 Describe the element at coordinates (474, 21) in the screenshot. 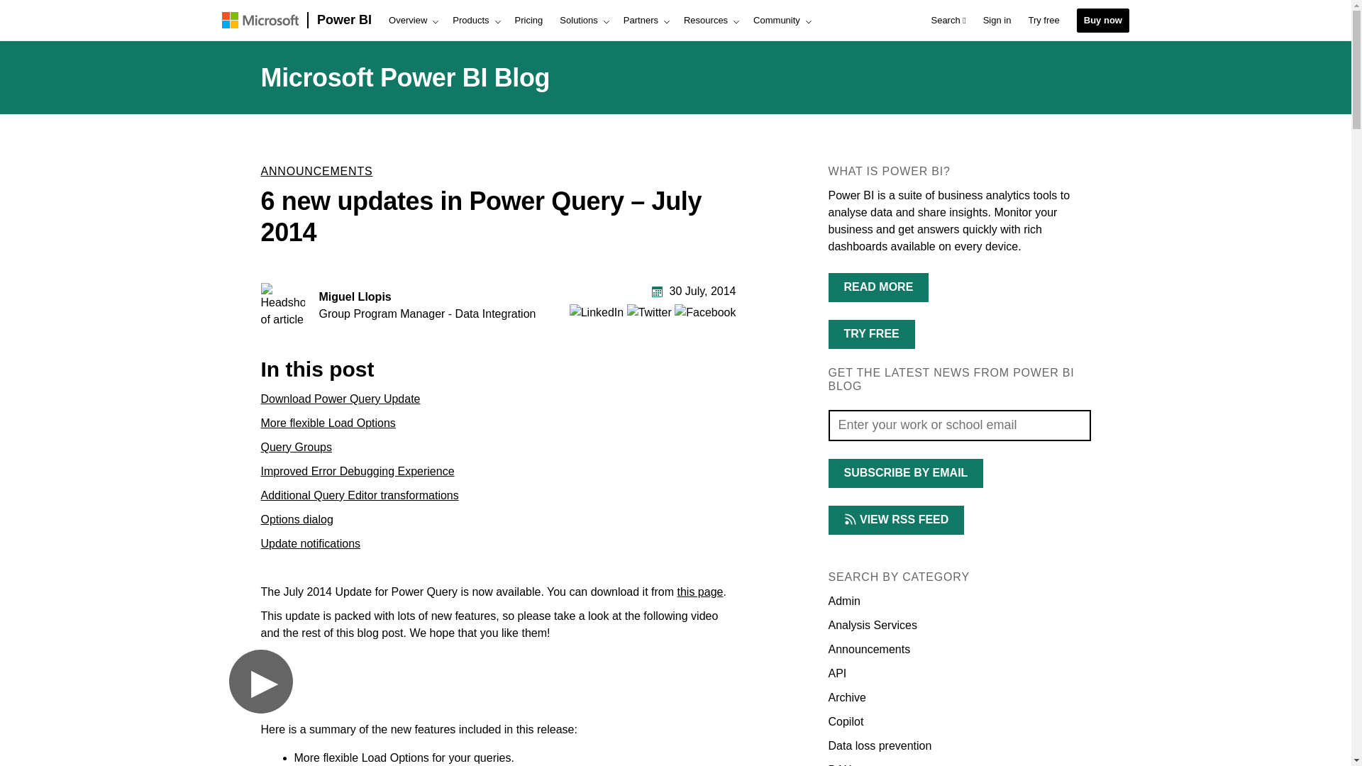

I see `Products` at that location.